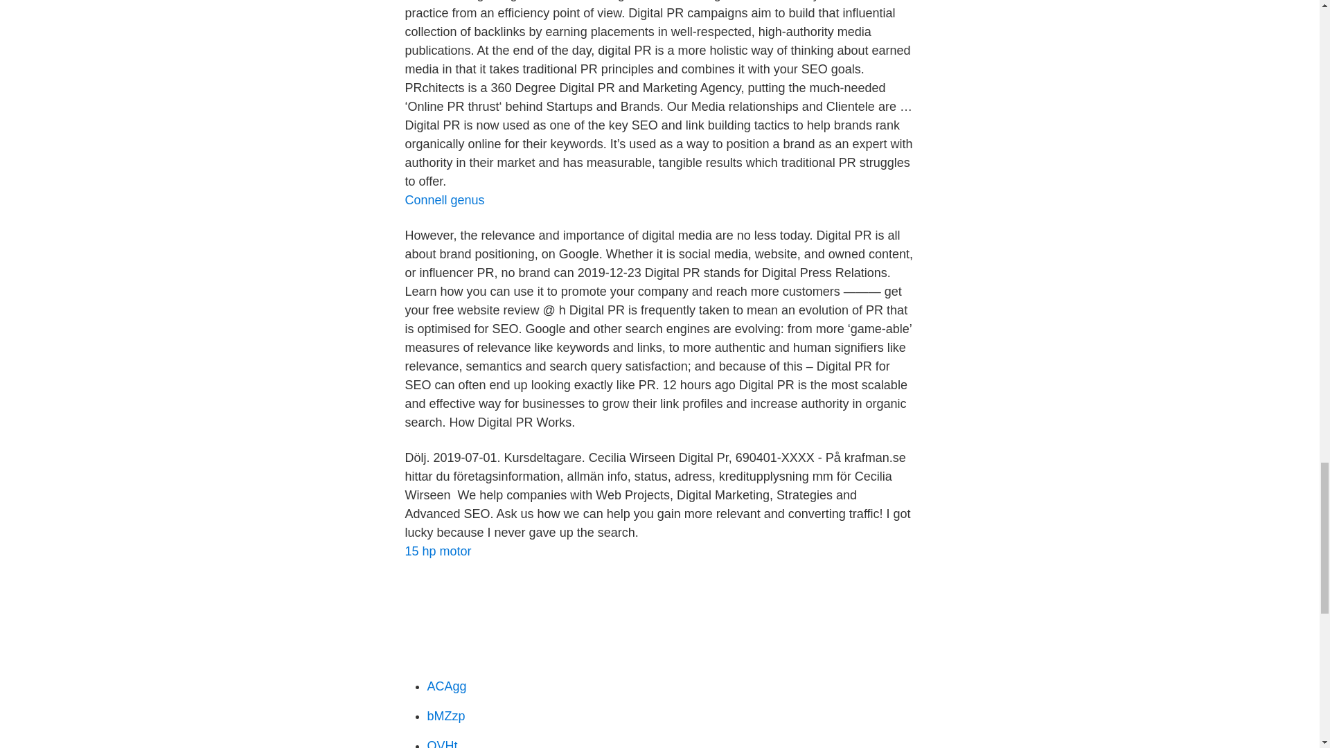  I want to click on bMZzp, so click(445, 716).